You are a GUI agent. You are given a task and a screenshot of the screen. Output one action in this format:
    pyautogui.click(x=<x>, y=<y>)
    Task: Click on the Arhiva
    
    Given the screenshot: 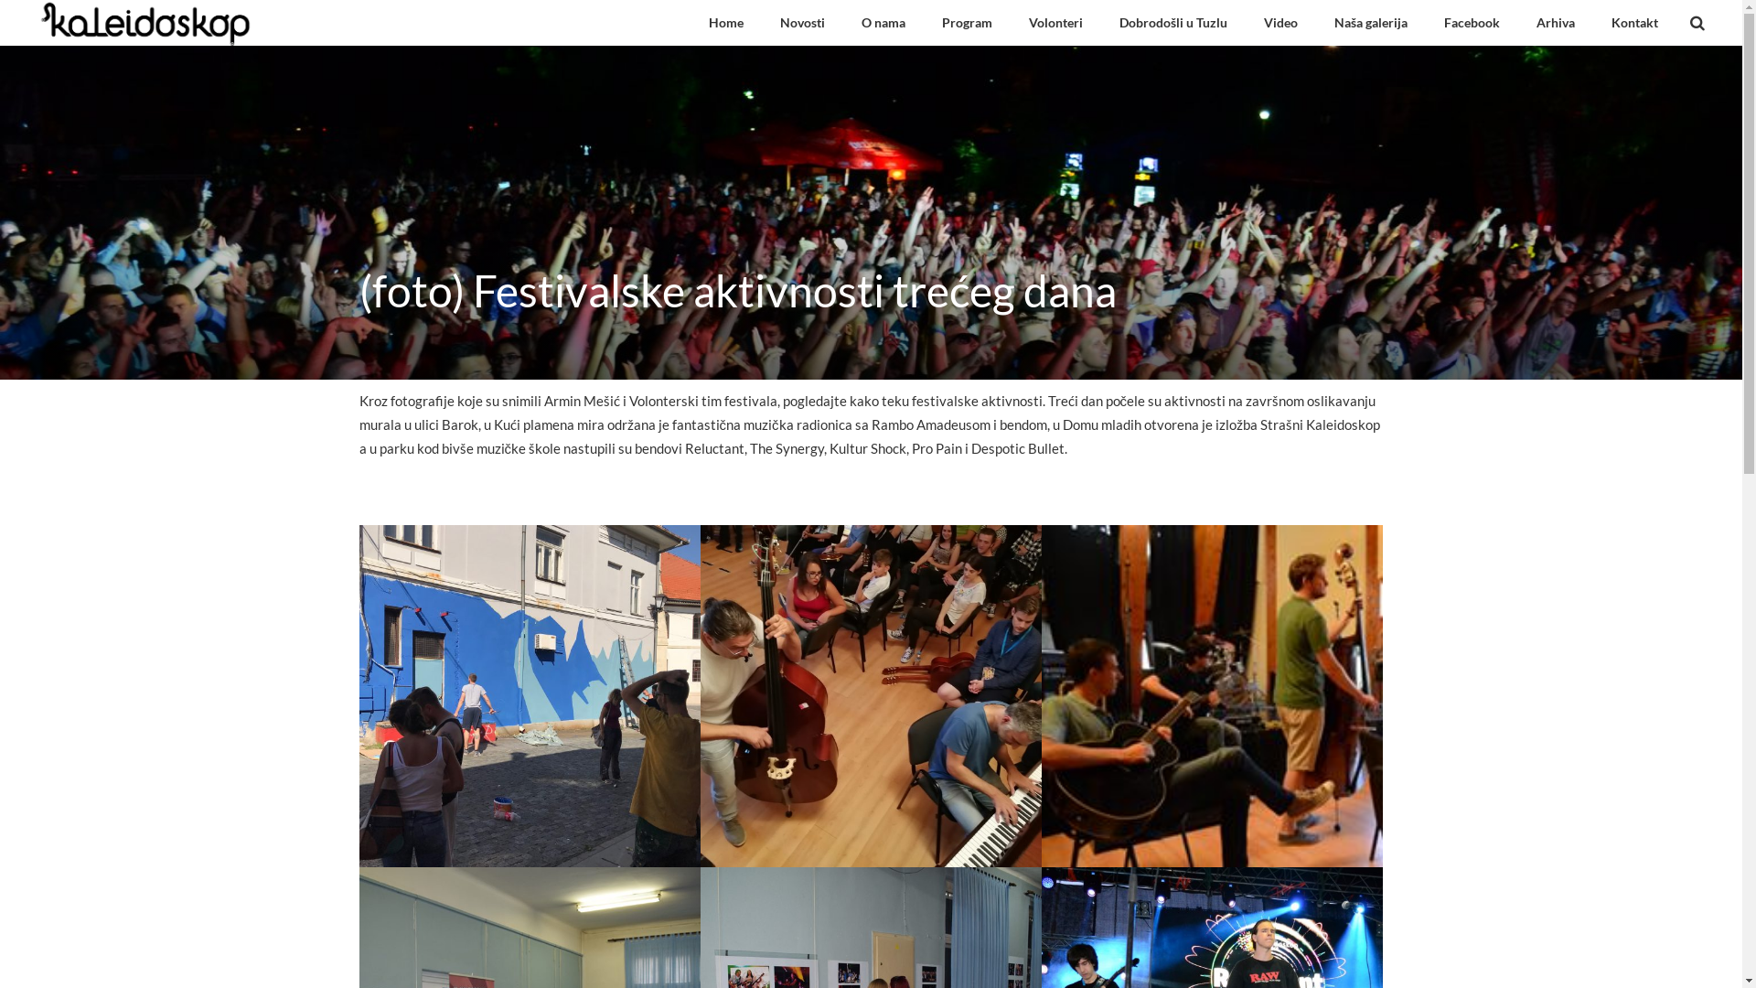 What is the action you would take?
    pyautogui.click(x=1556, y=23)
    